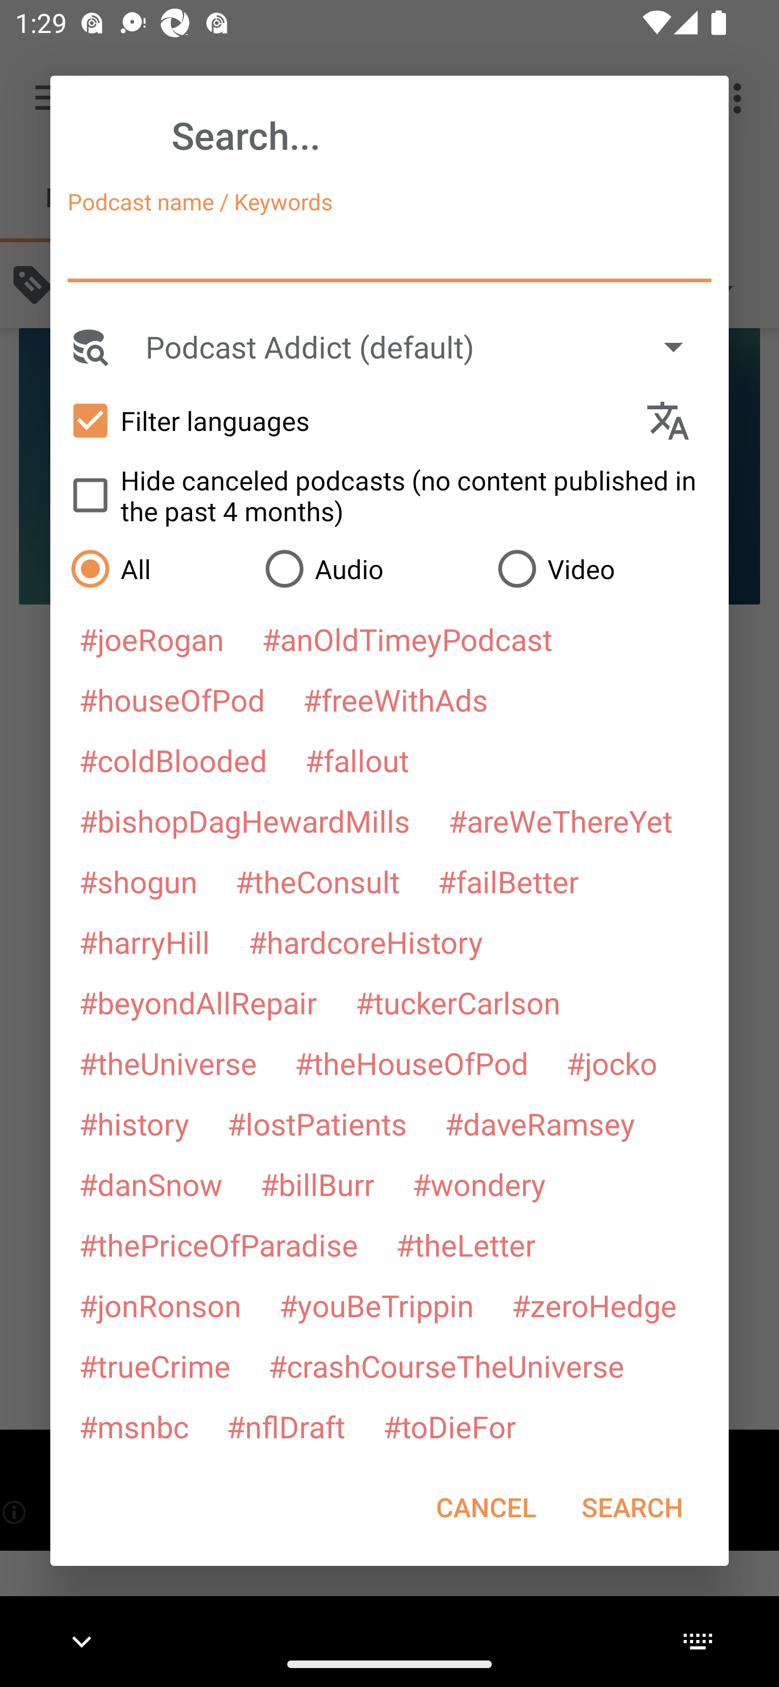  What do you see at coordinates (157, 568) in the screenshot?
I see `All` at bounding box center [157, 568].